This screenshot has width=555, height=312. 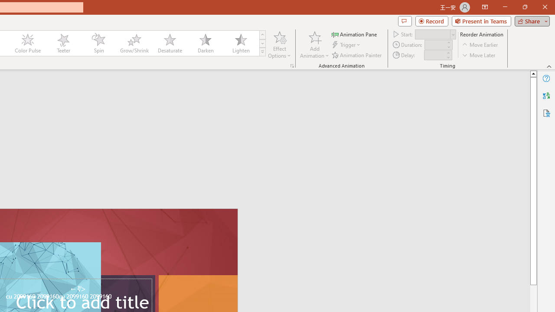 What do you see at coordinates (170, 43) in the screenshot?
I see `Desaturate` at bounding box center [170, 43].